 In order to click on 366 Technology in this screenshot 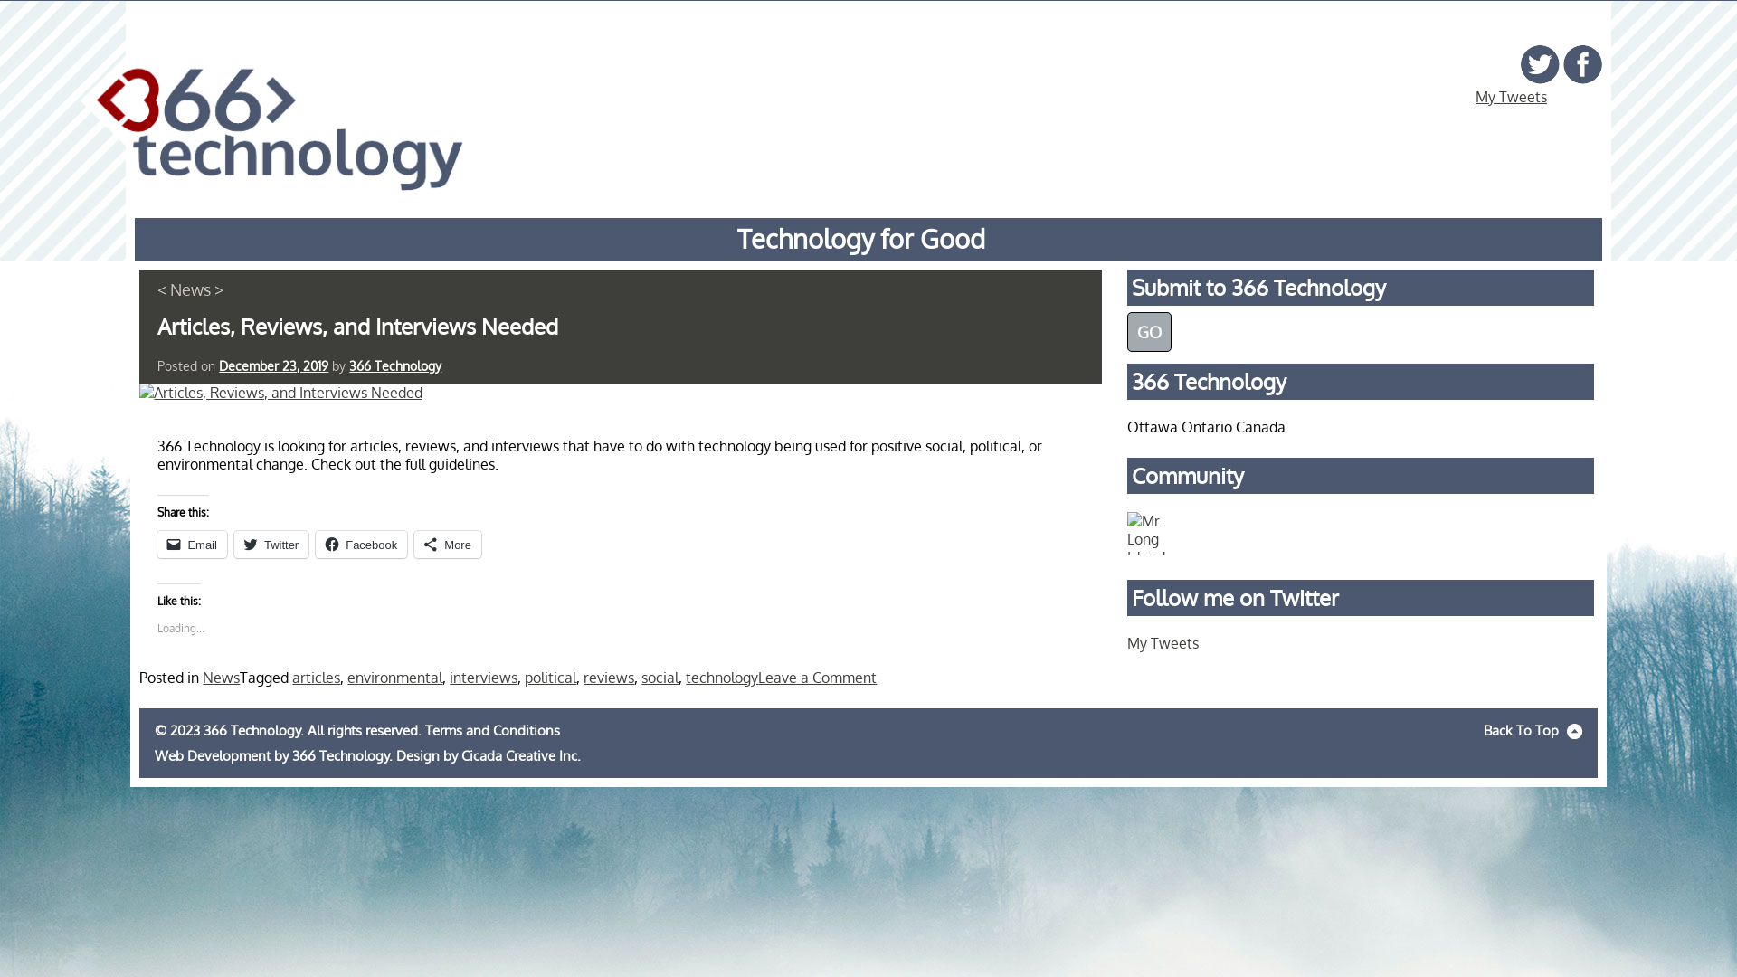, I will do `click(395, 365)`.